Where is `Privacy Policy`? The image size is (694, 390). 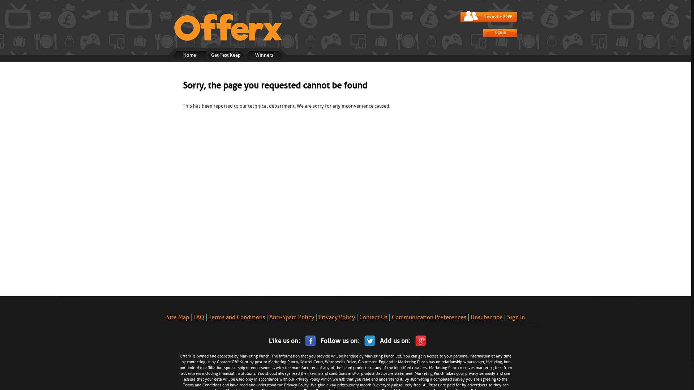
Privacy Policy is located at coordinates (336, 317).